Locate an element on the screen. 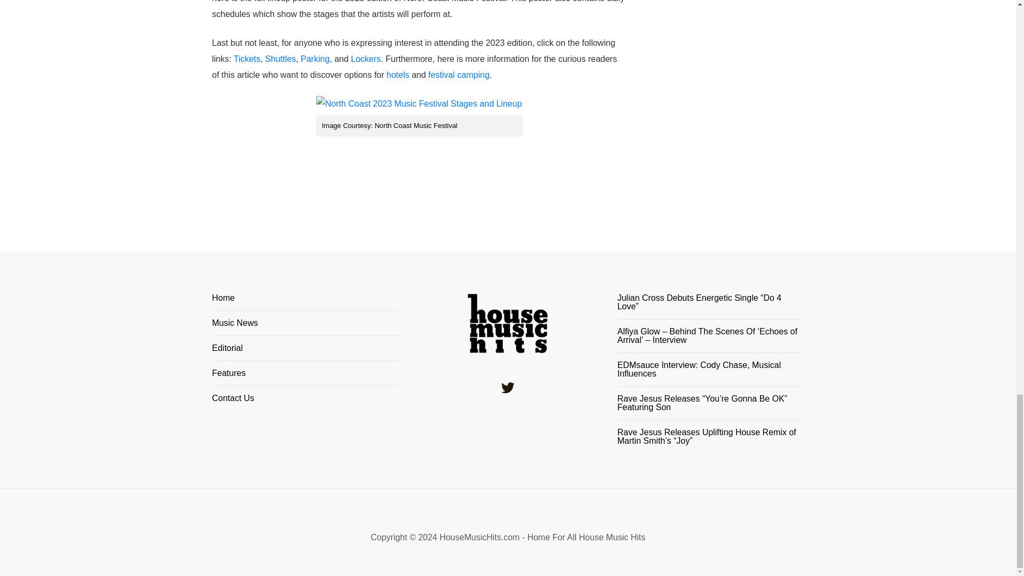 This screenshot has height=576, width=1024. Music News is located at coordinates (305, 327).